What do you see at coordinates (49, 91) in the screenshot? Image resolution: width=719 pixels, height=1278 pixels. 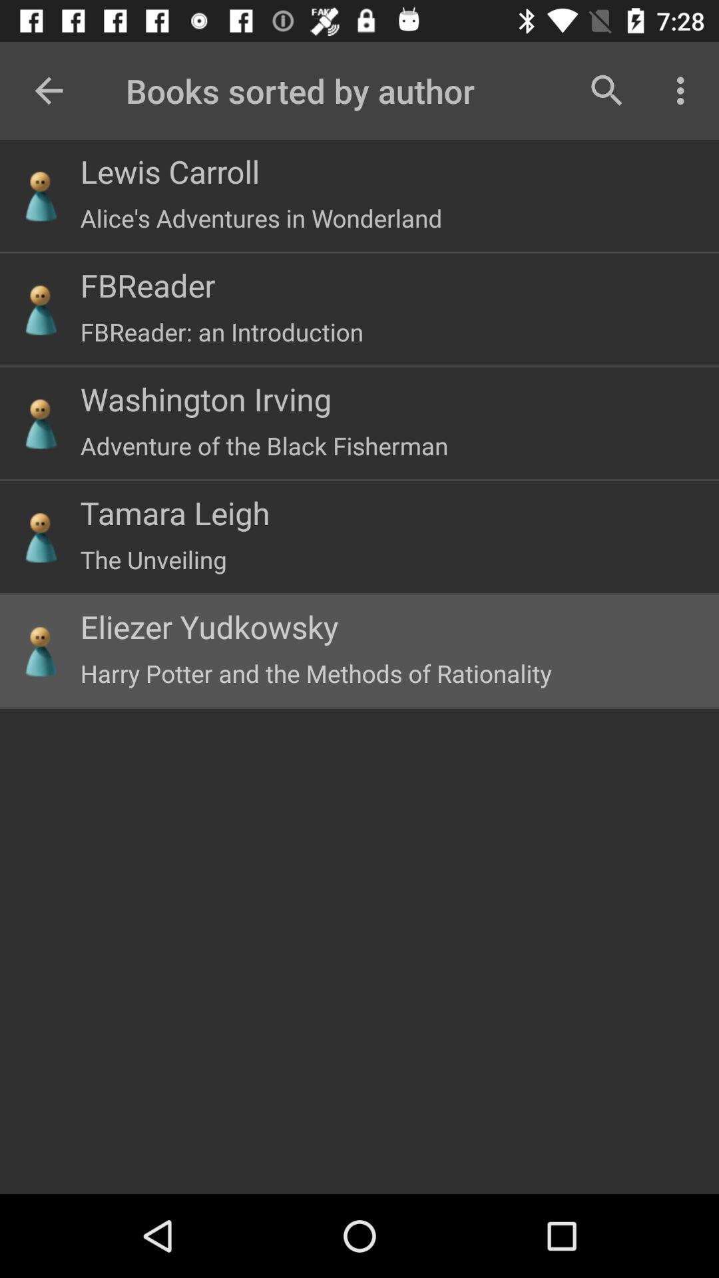 I see `choose the item to the left of books sorted by item` at bounding box center [49, 91].